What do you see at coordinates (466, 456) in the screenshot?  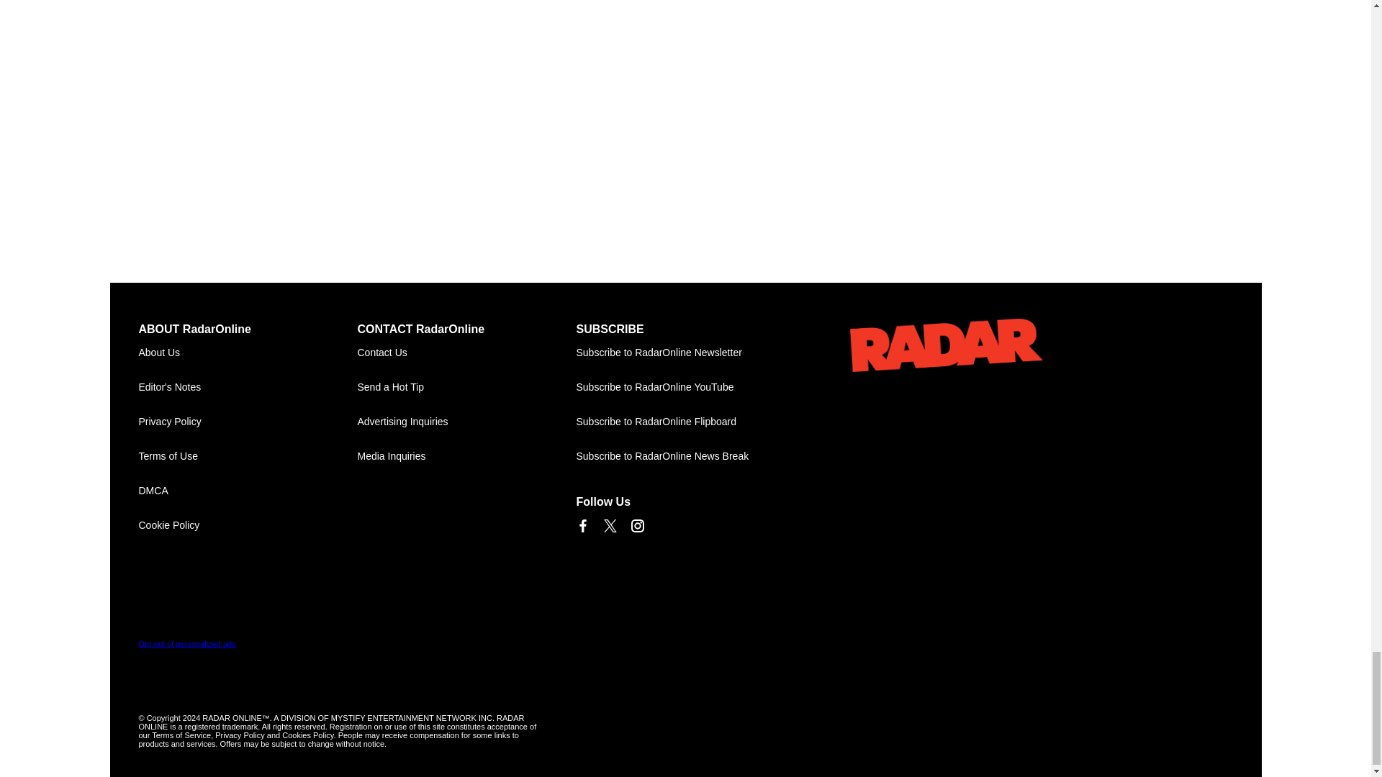 I see `Media Inquiries` at bounding box center [466, 456].